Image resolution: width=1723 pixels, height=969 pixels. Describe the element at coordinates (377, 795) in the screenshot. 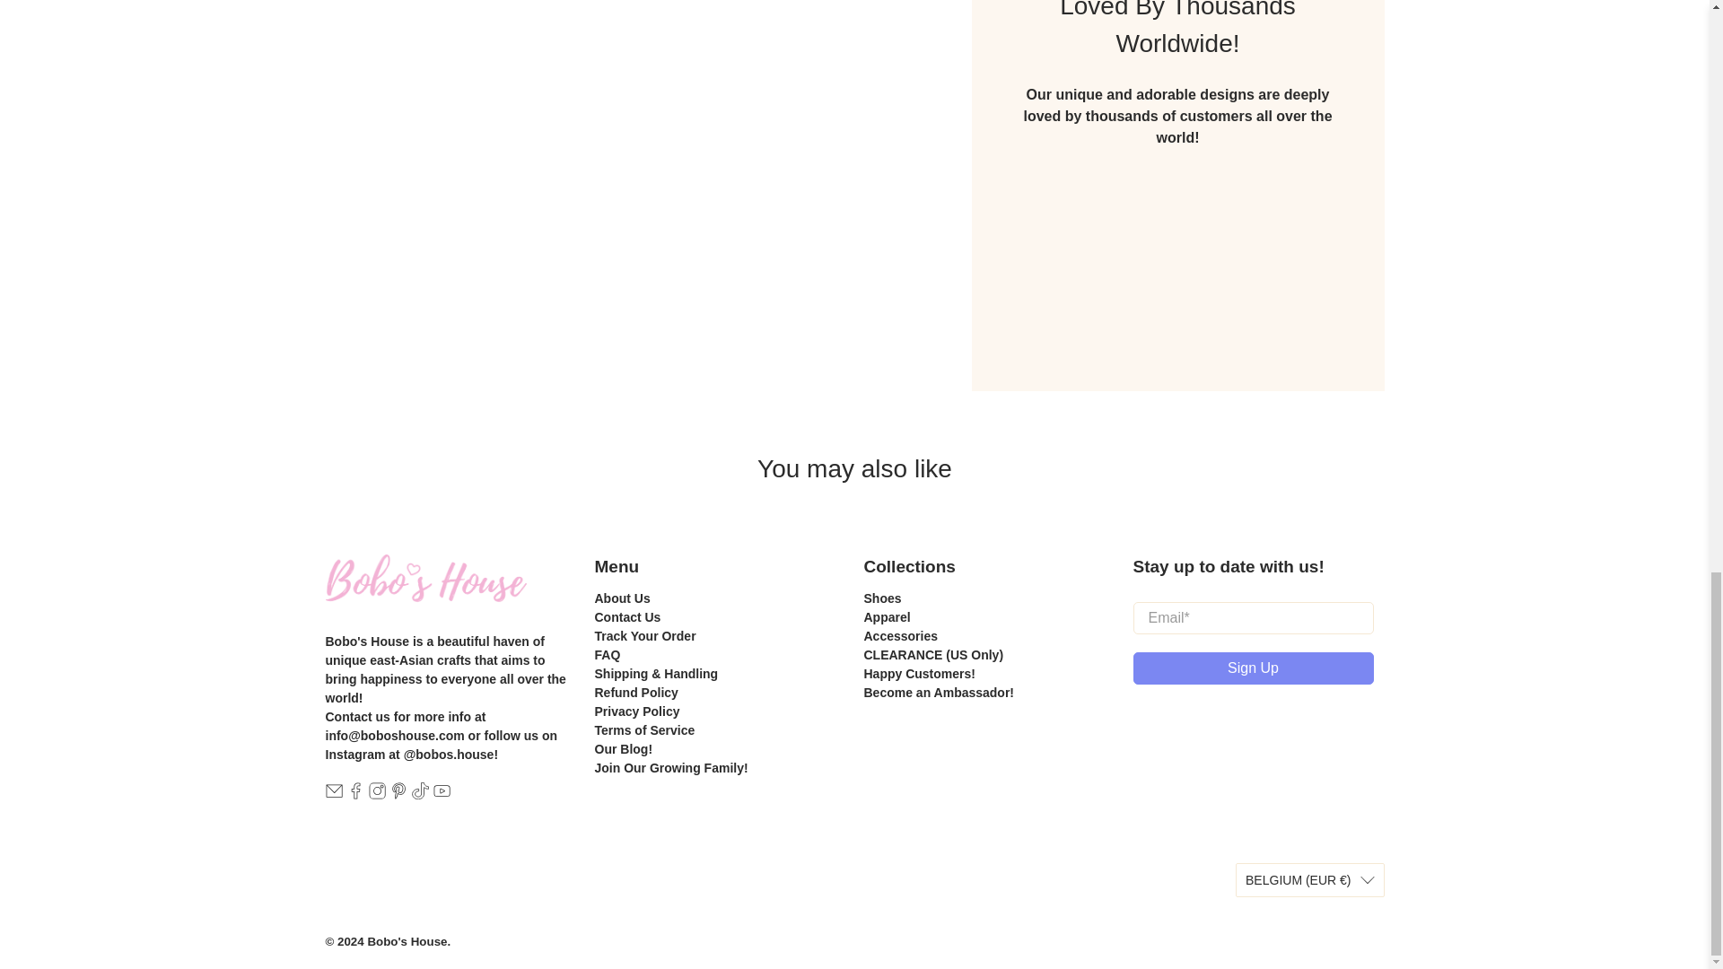

I see `Bobo's House on Instagram` at that location.